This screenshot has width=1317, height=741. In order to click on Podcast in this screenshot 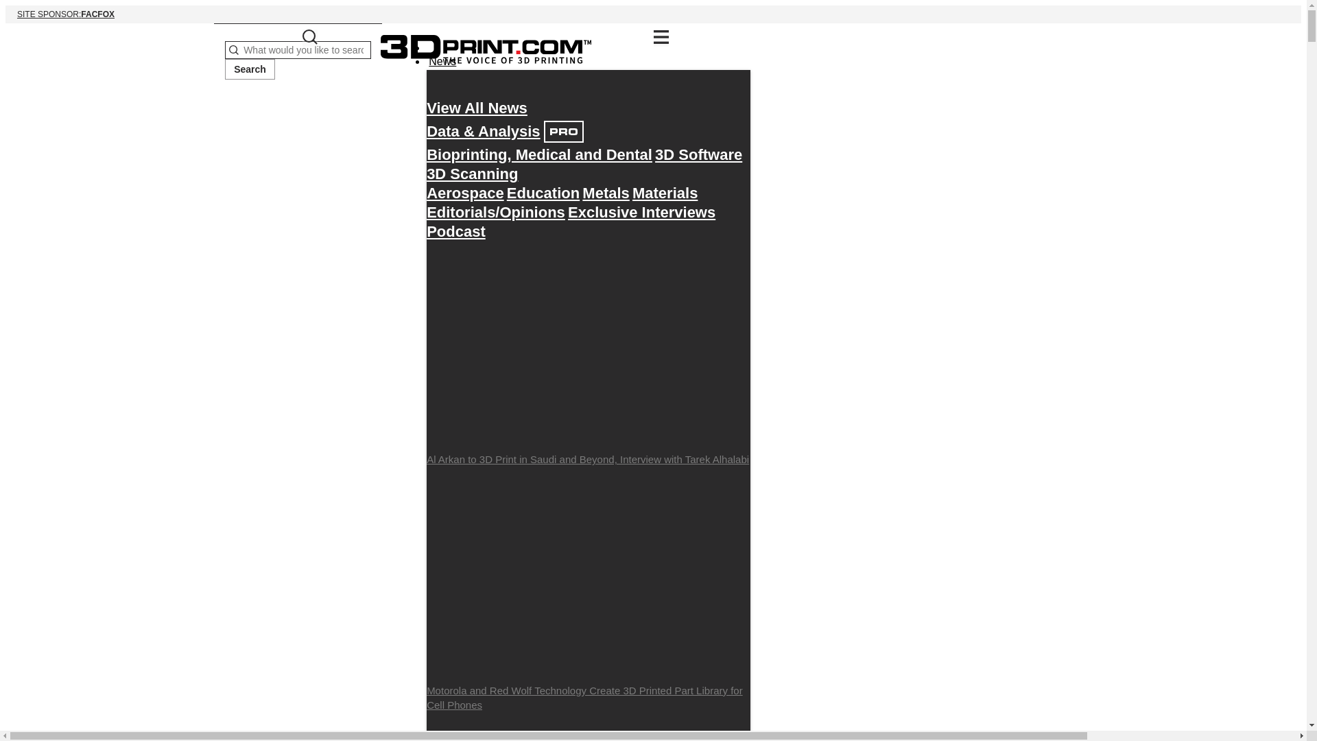, I will do `click(456, 231)`.